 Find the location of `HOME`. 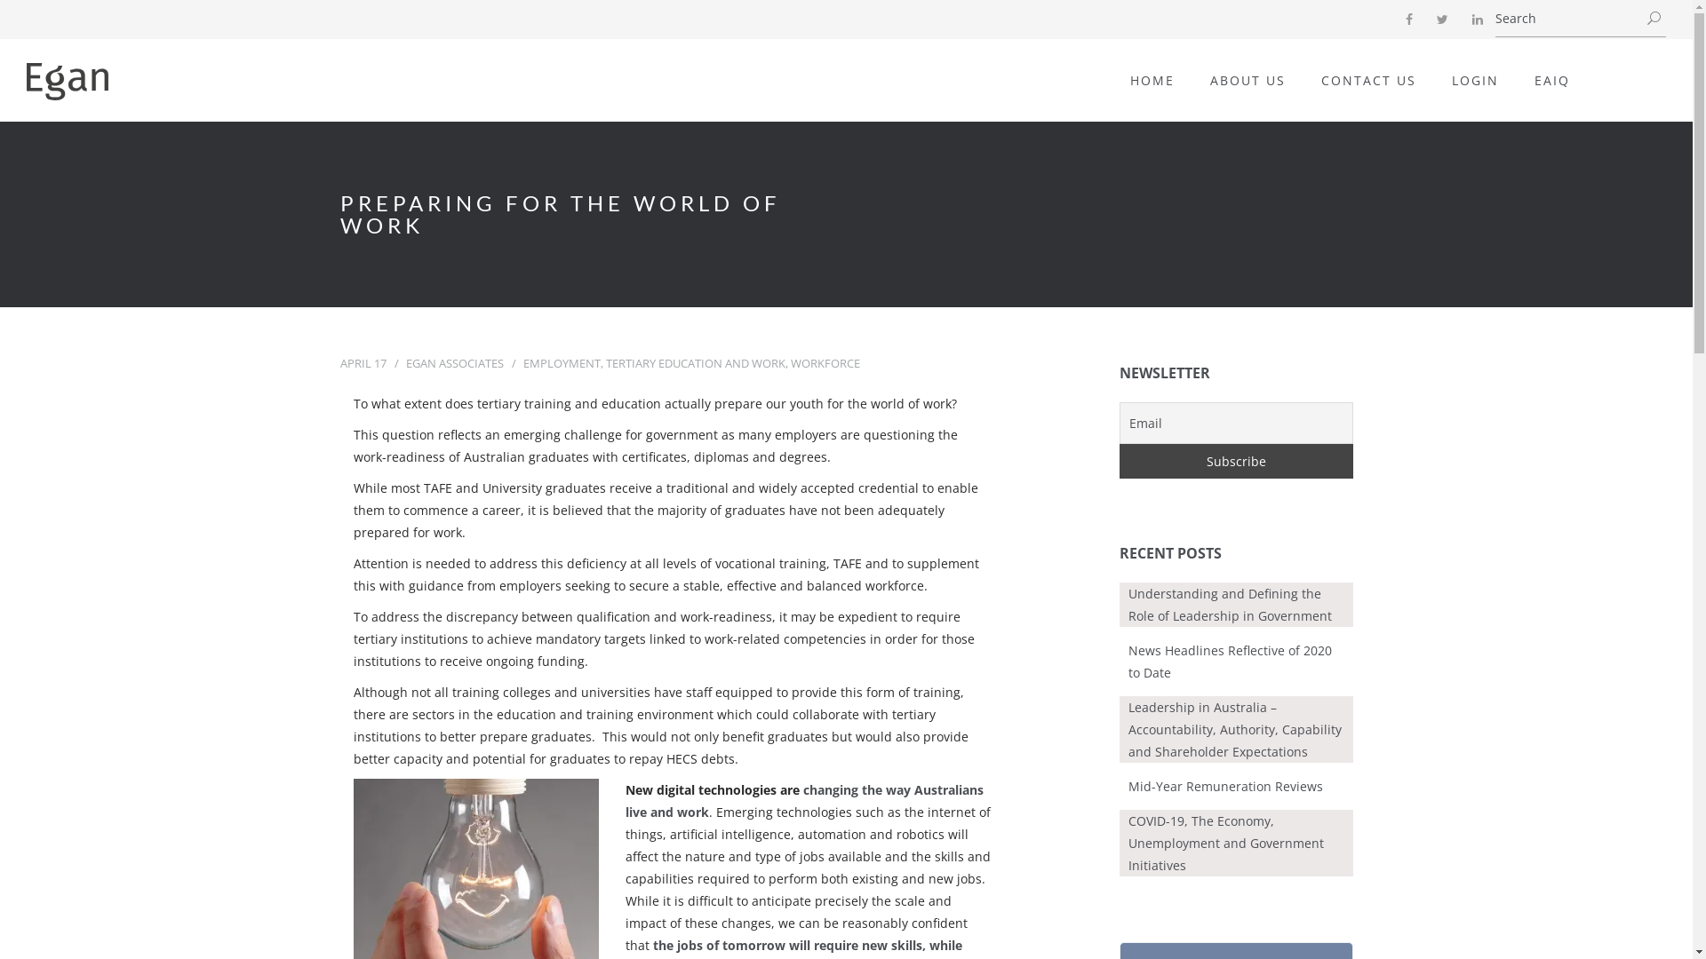

HOME is located at coordinates (1152, 80).